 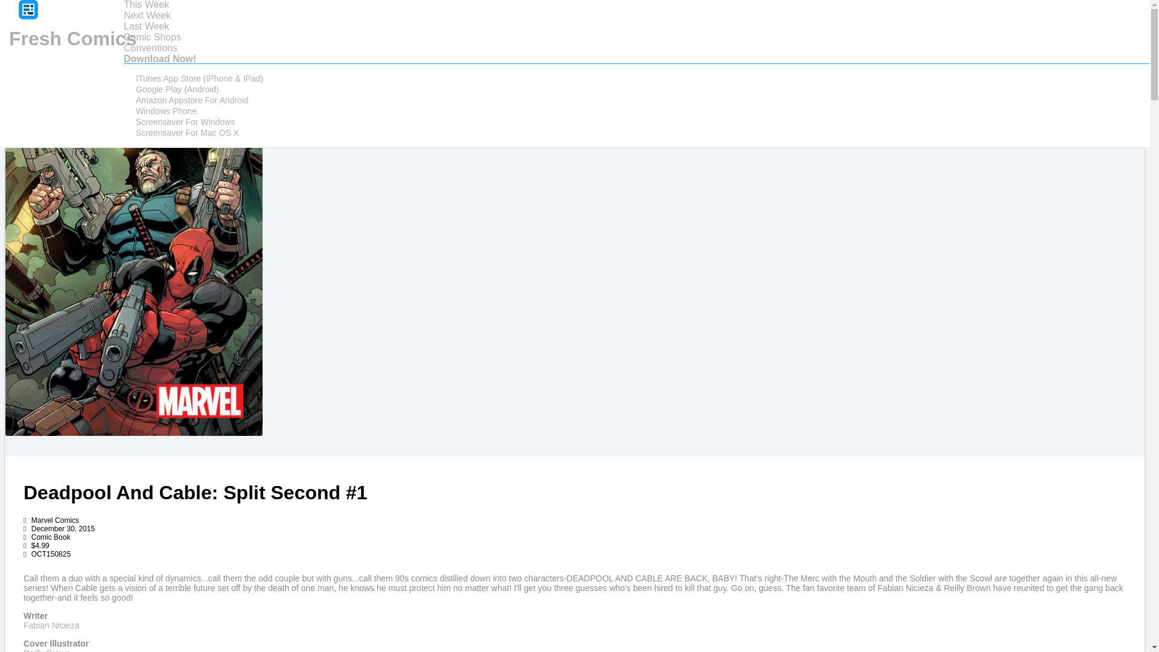 I want to click on Windows Phone, so click(x=166, y=110).